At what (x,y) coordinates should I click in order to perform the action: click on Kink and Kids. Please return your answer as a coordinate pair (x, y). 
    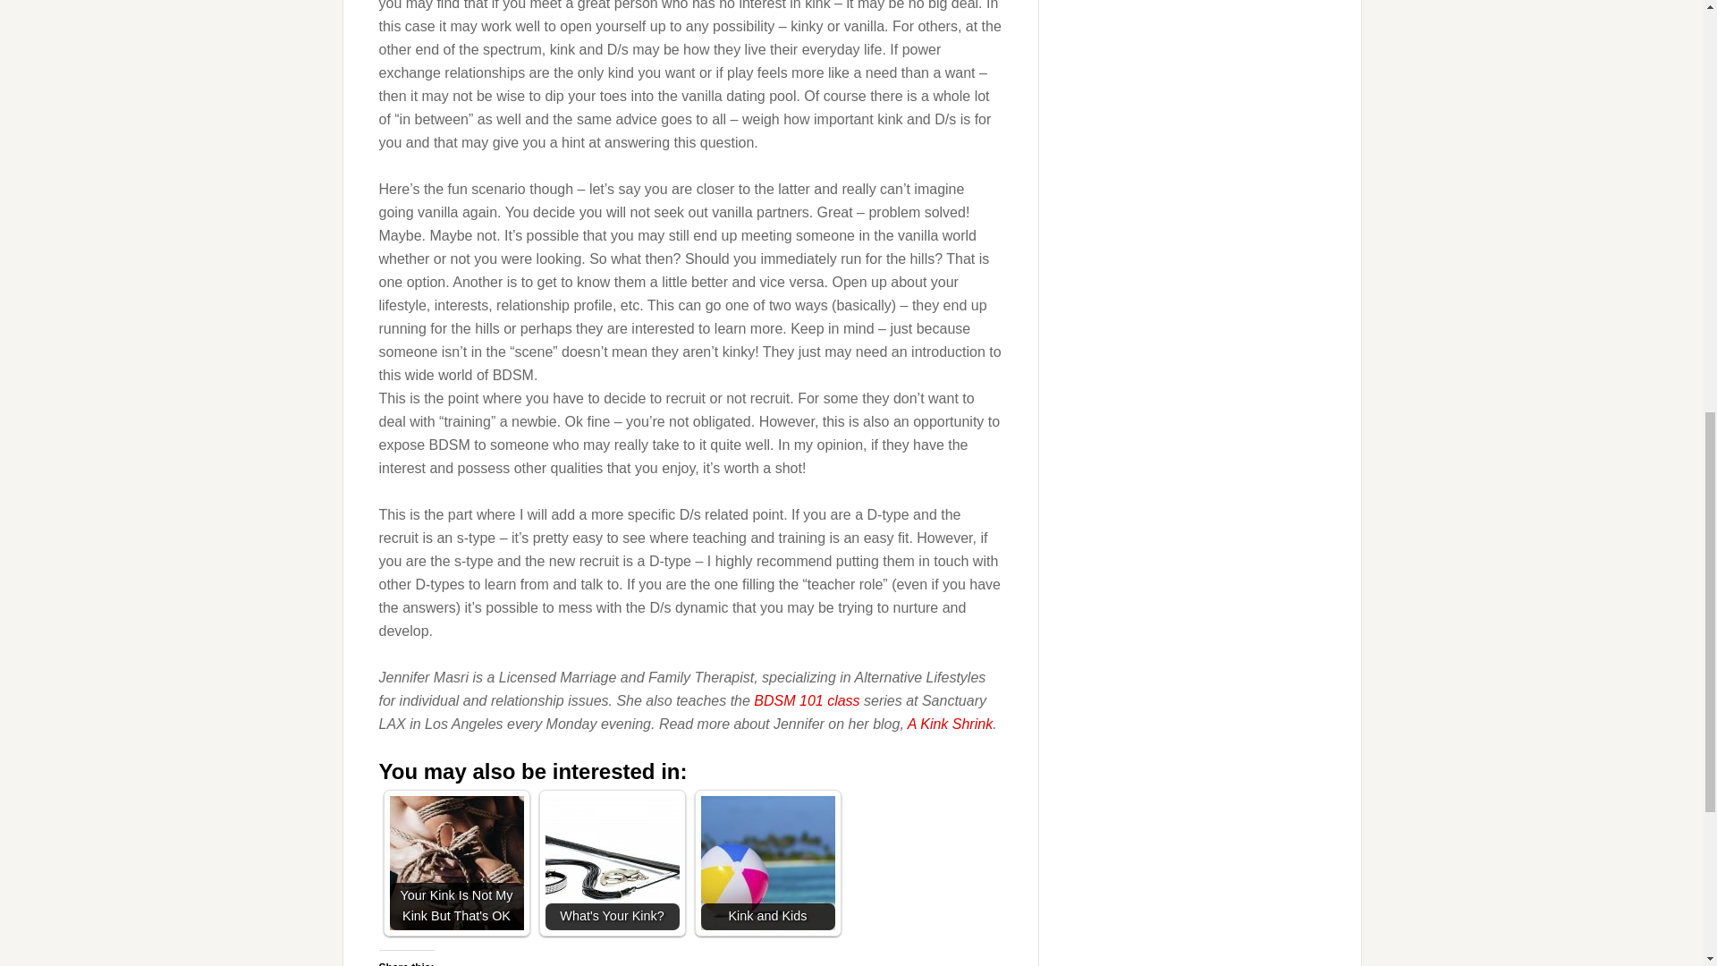
    Looking at the image, I should click on (767, 862).